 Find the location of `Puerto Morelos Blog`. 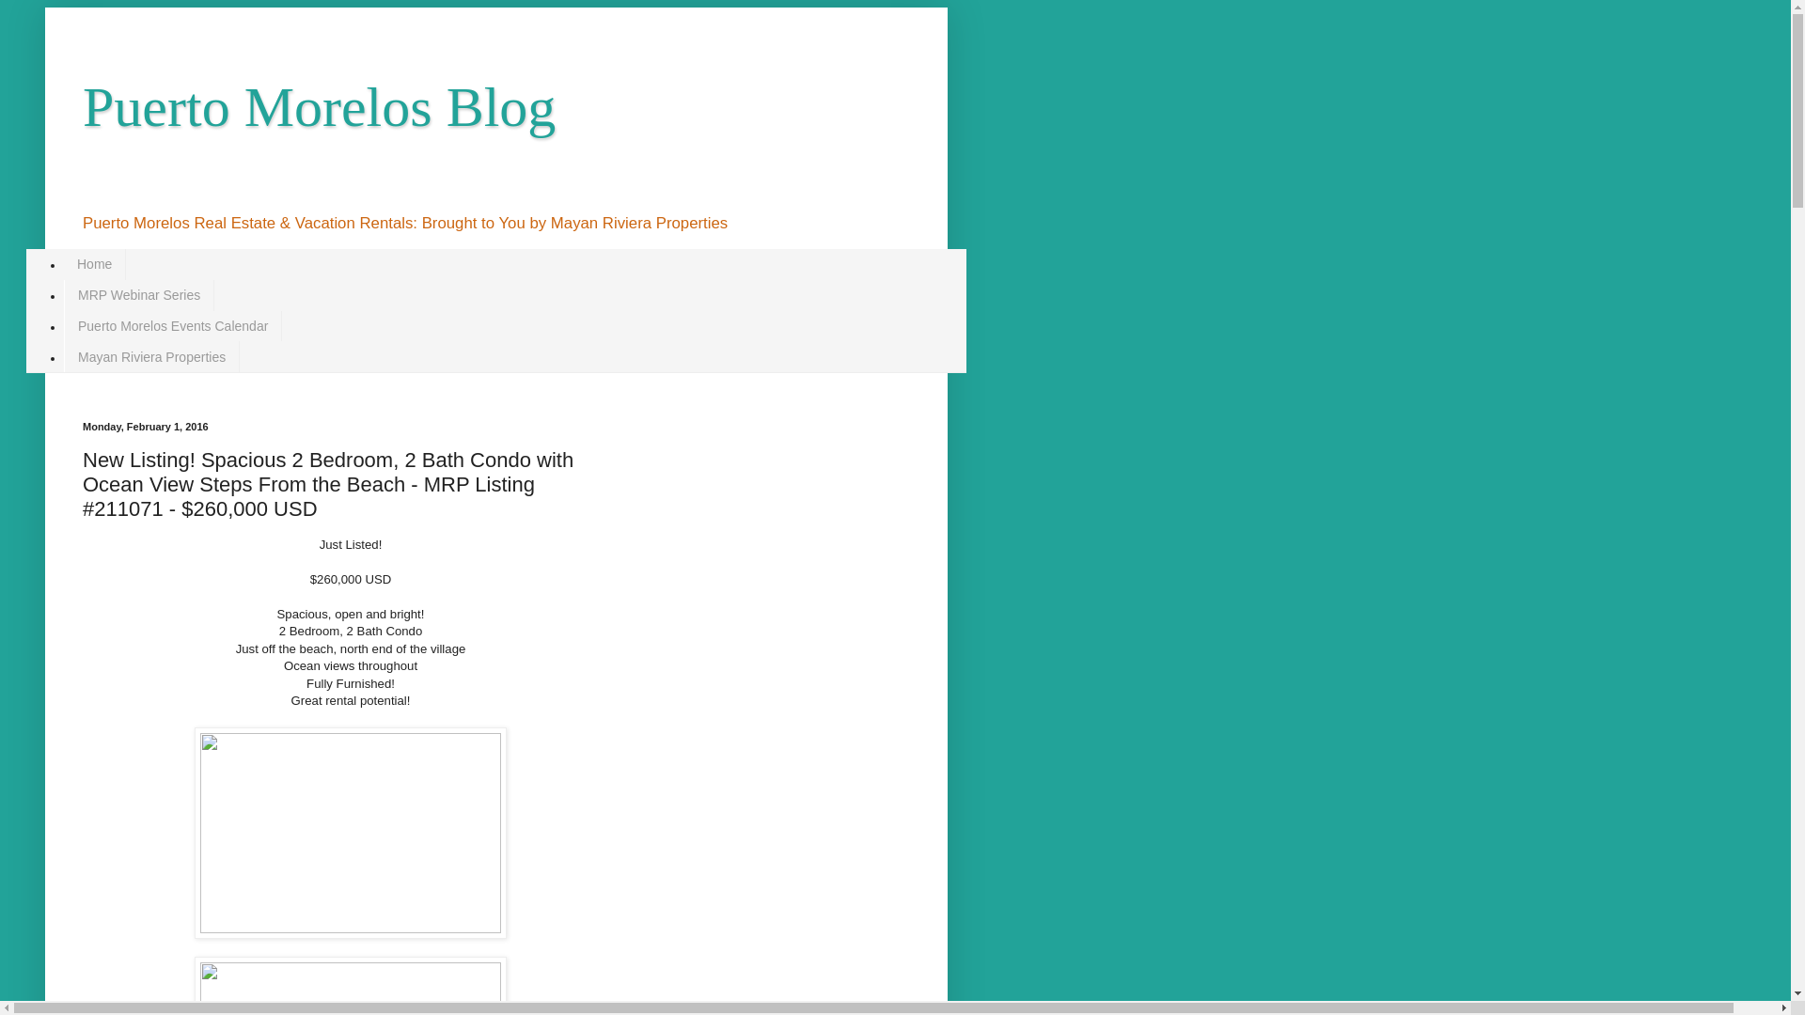

Puerto Morelos Blog is located at coordinates (320, 107).